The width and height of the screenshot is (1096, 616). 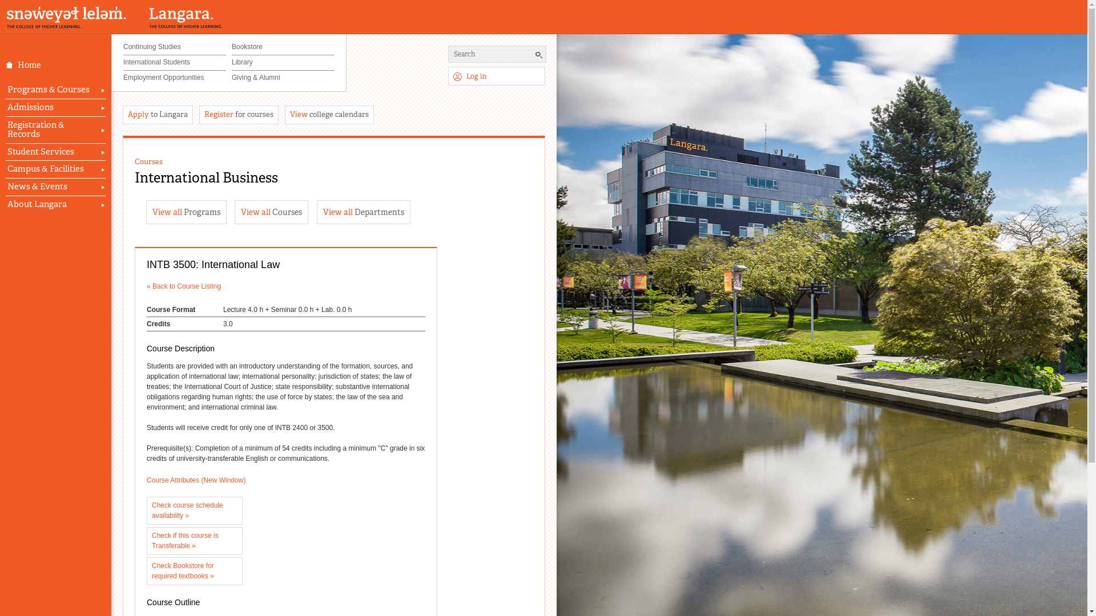 What do you see at coordinates (497, 76) in the screenshot?
I see `Log in` at bounding box center [497, 76].